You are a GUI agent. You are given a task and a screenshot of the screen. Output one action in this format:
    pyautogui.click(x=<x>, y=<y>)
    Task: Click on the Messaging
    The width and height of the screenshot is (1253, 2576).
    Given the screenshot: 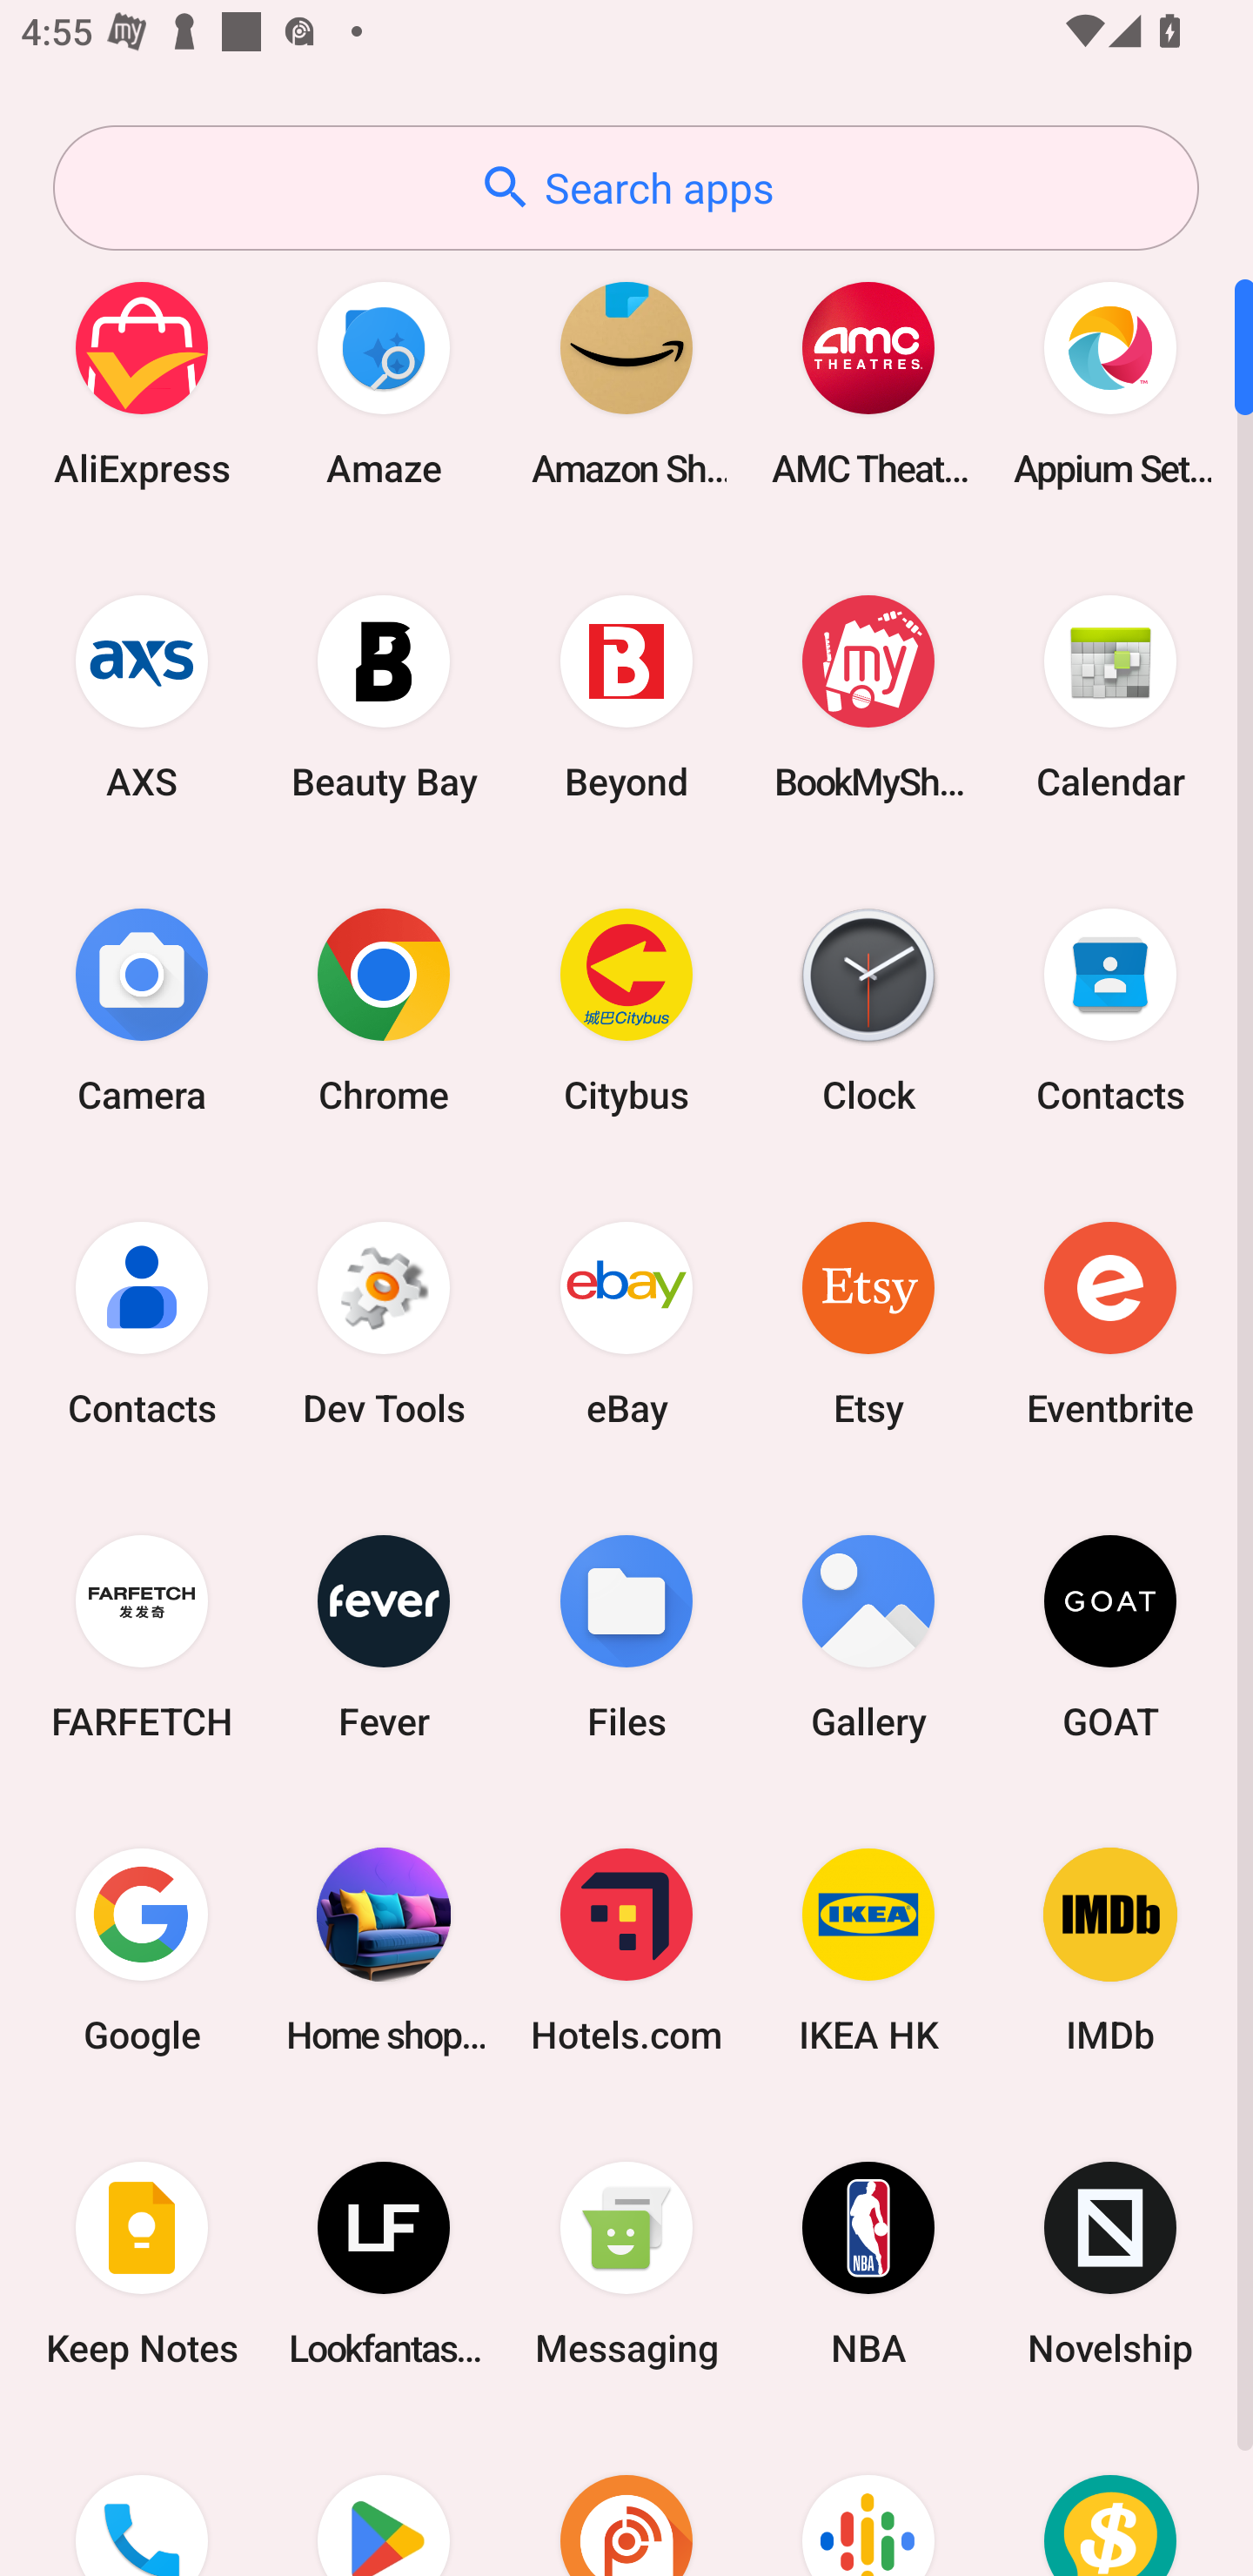 What is the action you would take?
    pyautogui.click(x=626, y=2264)
    